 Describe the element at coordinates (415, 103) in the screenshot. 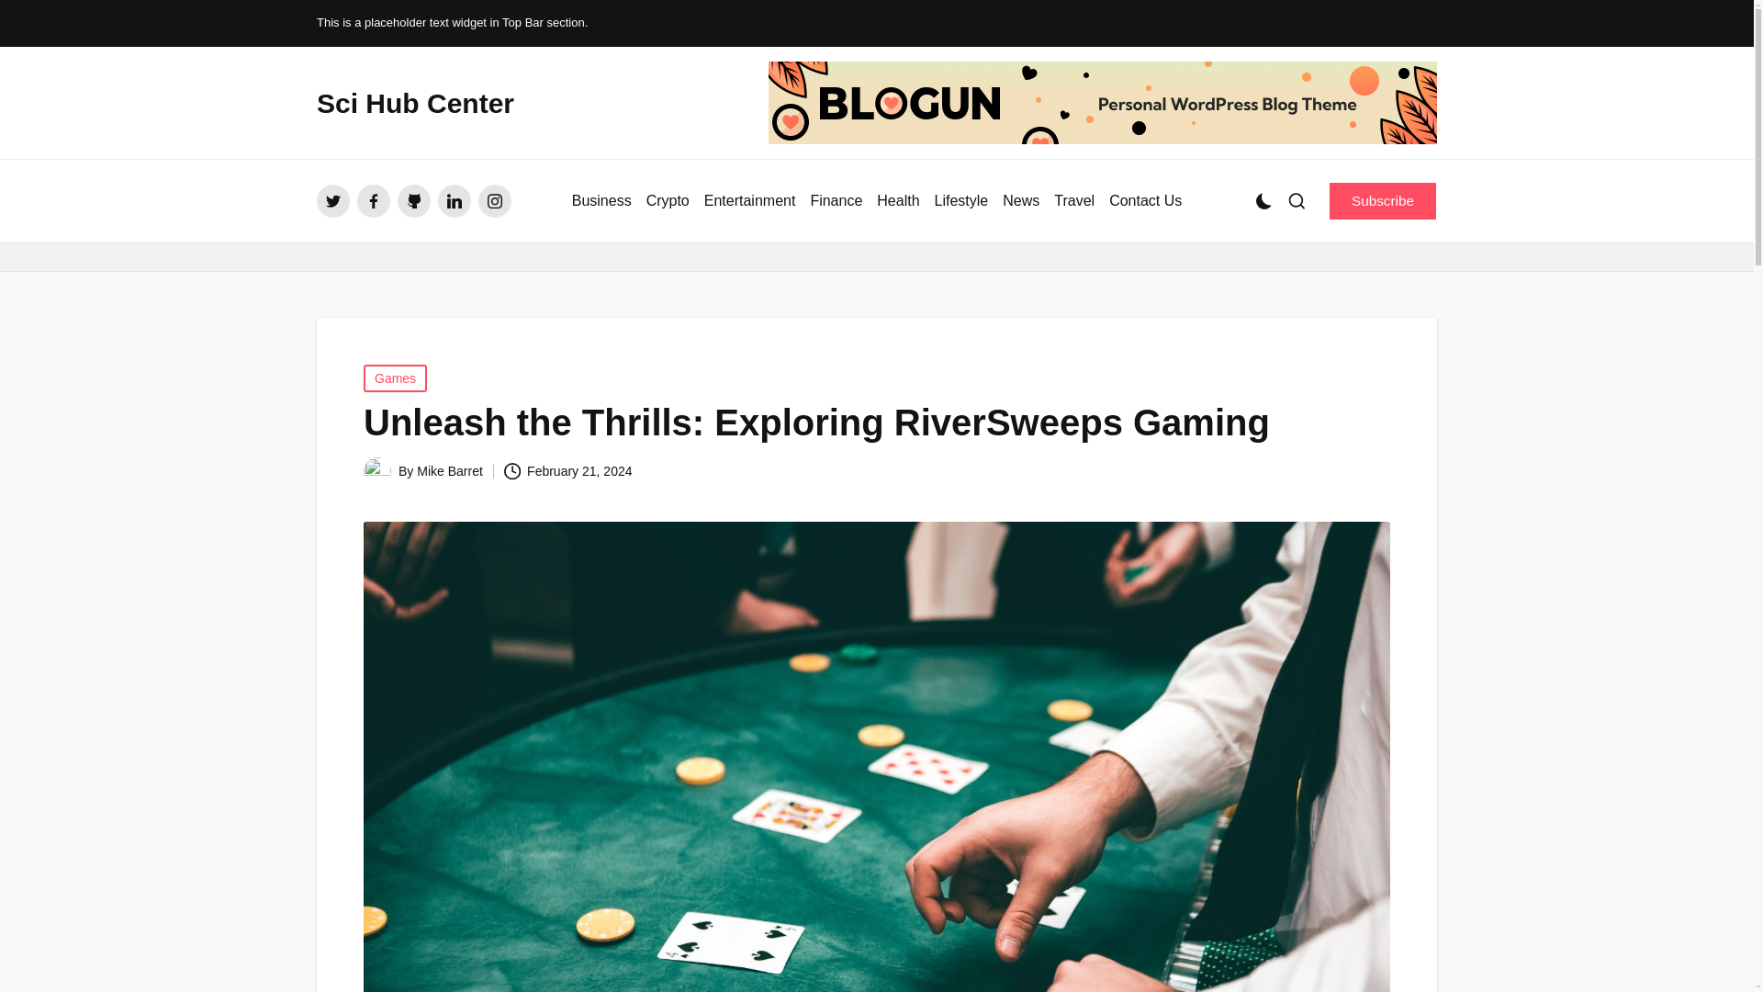

I see `Sci Hub Center` at that location.